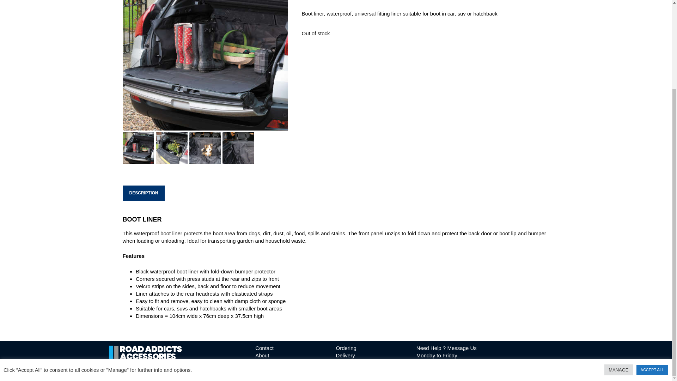  What do you see at coordinates (138, 148) in the screenshot?
I see `Boot Liner for SUV` at bounding box center [138, 148].